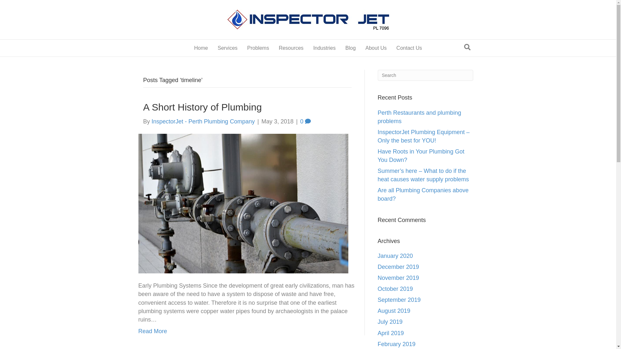 The width and height of the screenshot is (621, 349). Describe the element at coordinates (390, 322) in the screenshot. I see `July 2019` at that location.